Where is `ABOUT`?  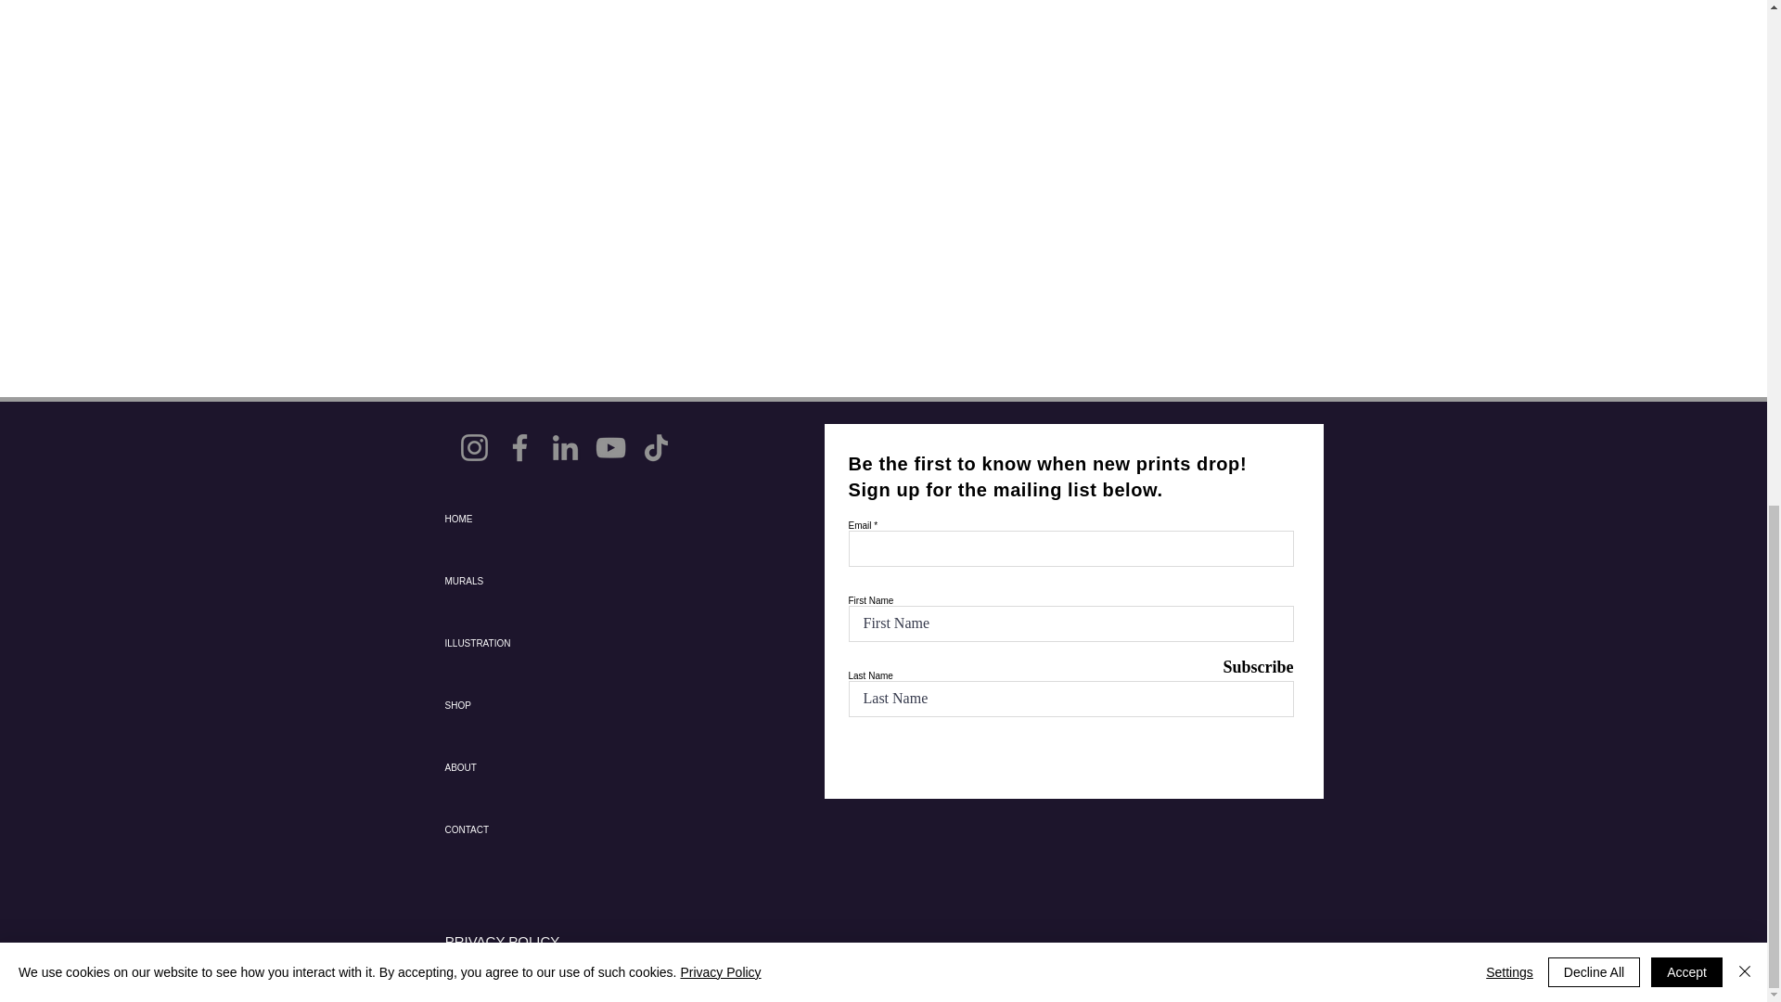
ABOUT is located at coordinates (510, 766).